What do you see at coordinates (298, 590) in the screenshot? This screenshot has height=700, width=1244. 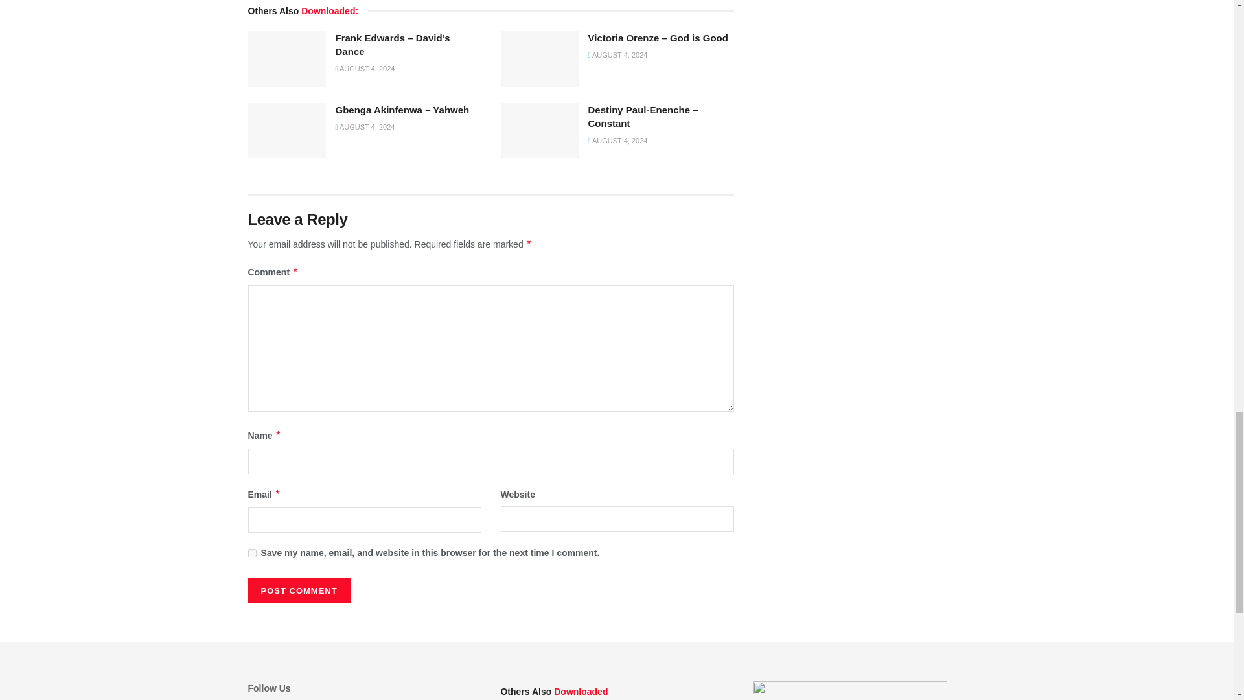 I see `Post Comment` at bounding box center [298, 590].